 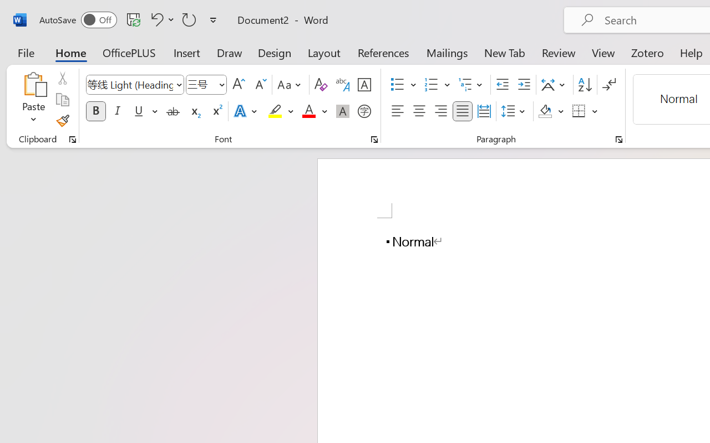 I want to click on Center, so click(x=419, y=111).